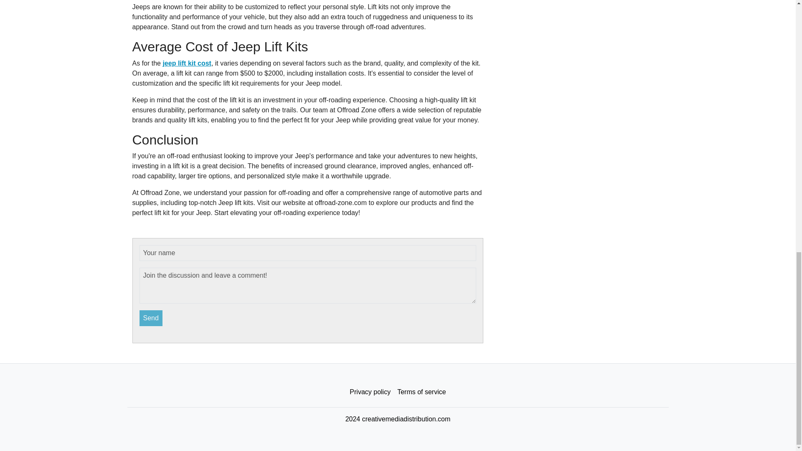 The image size is (802, 451). What do you see at coordinates (370, 392) in the screenshot?
I see `Privacy policy` at bounding box center [370, 392].